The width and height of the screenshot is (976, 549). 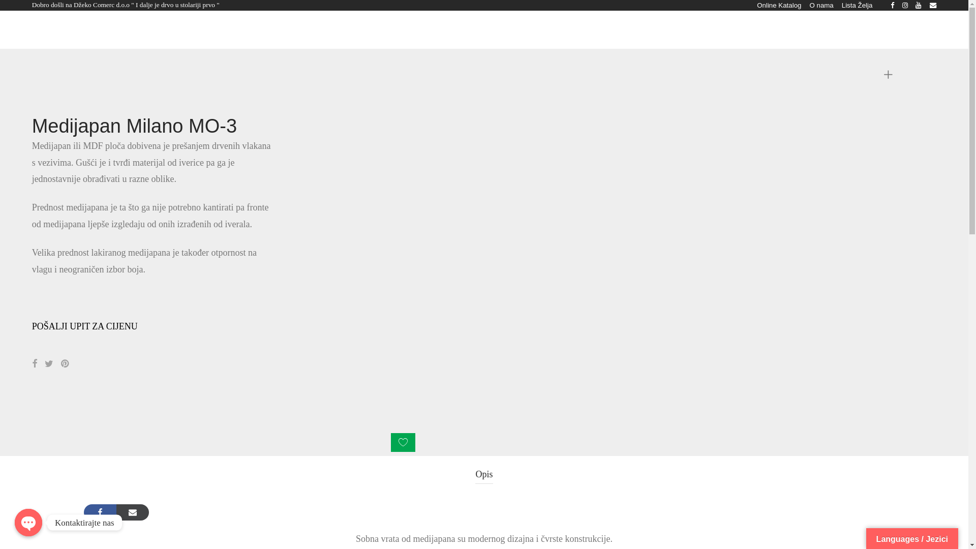 I want to click on Usluge, so click(x=326, y=30).